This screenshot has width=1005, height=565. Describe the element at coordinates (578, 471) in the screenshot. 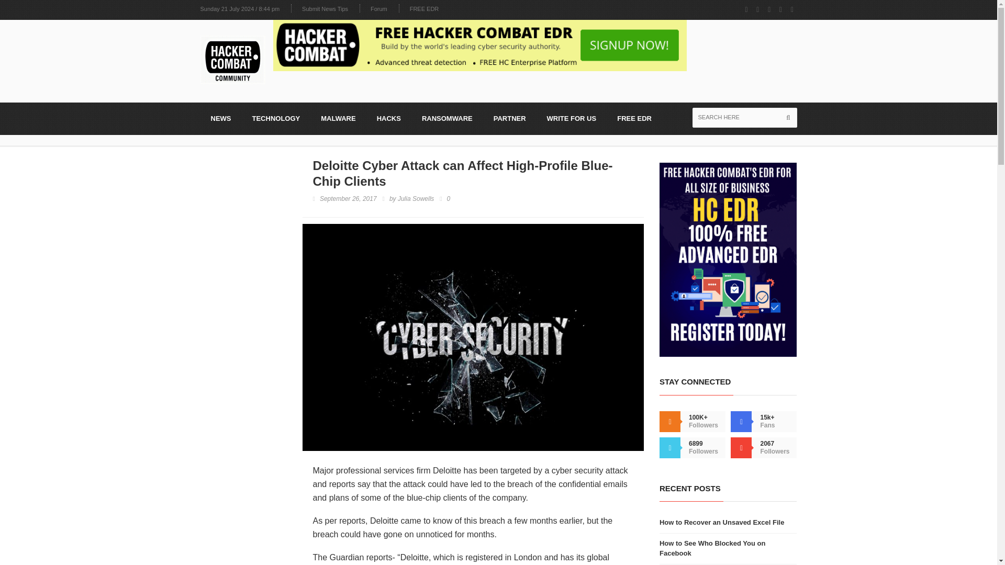

I see `cyber security` at that location.